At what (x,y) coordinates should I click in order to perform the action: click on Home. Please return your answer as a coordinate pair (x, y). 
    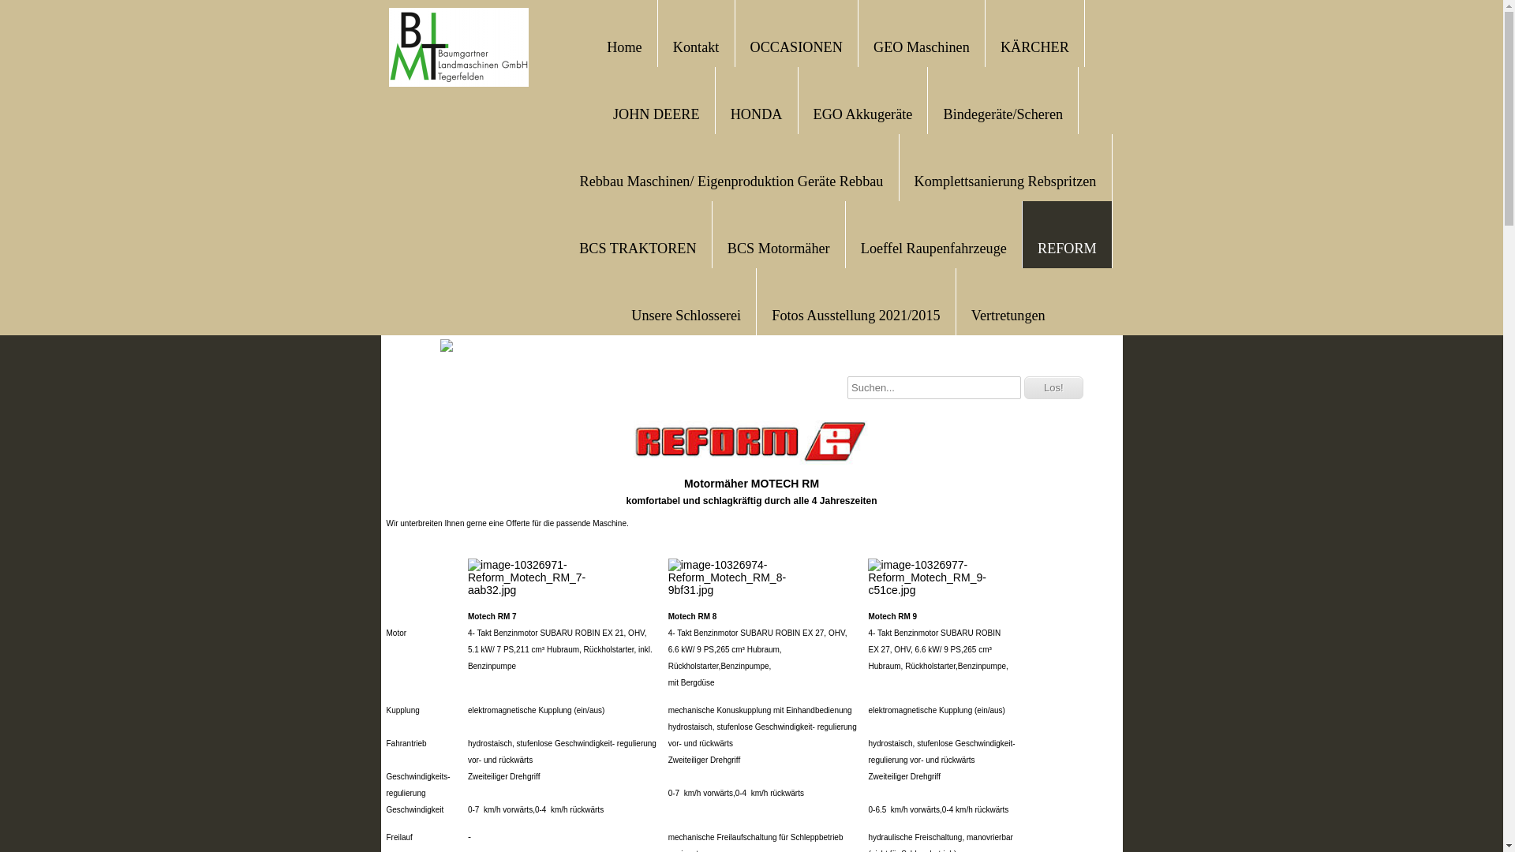
    Looking at the image, I should click on (624, 46).